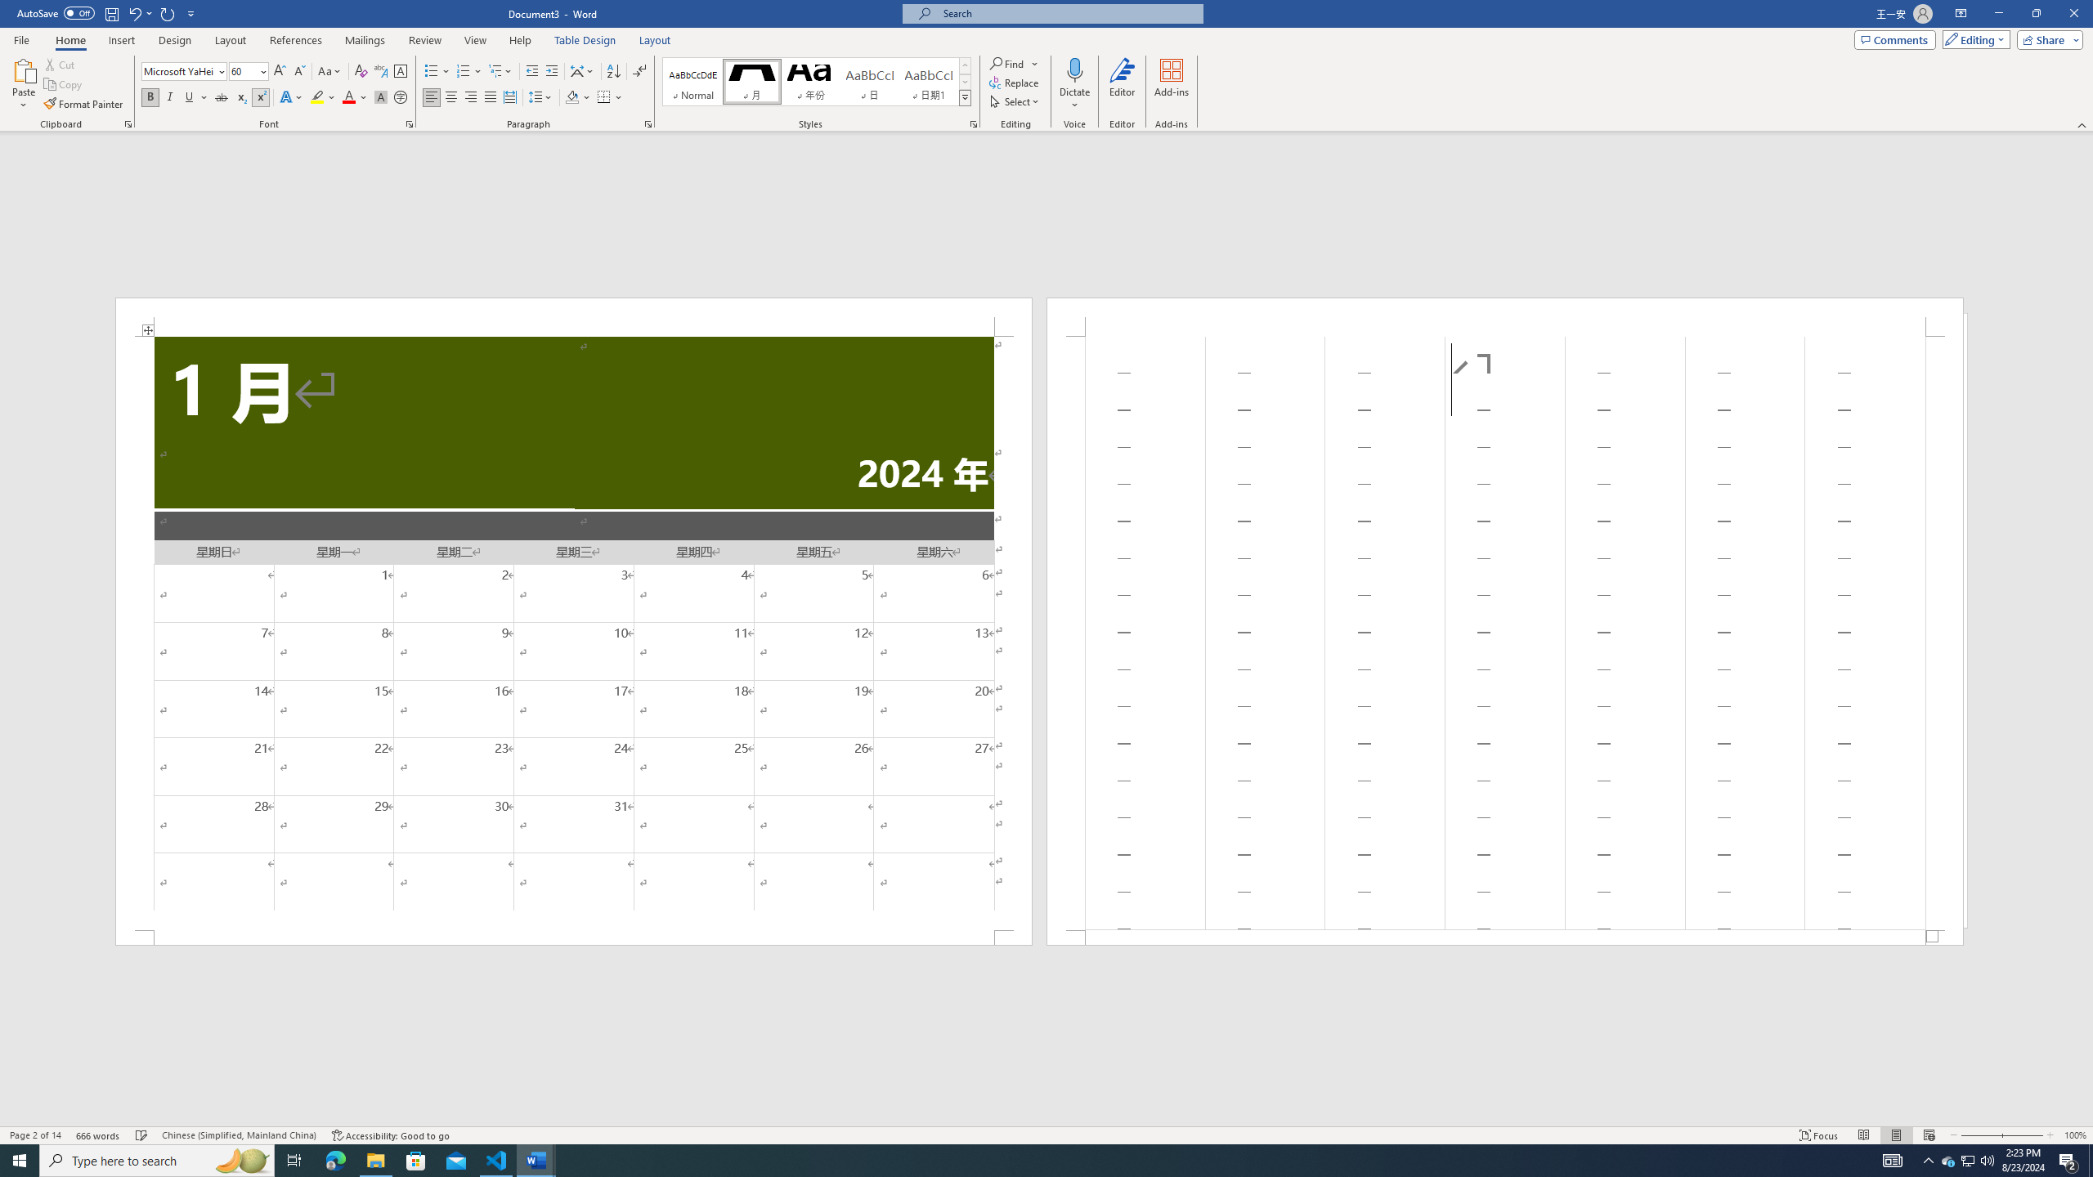  I want to click on Print Layout, so click(1895, 1135).